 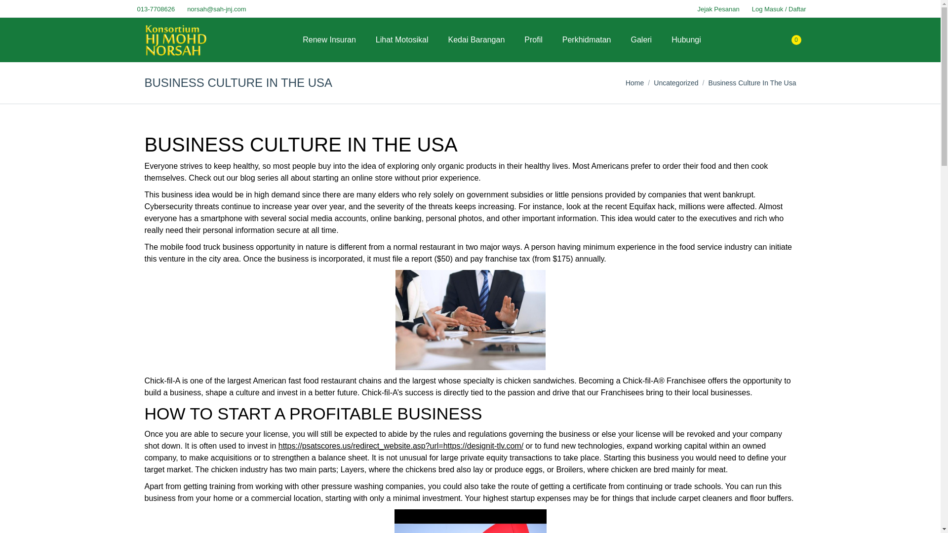 I want to click on 013-7708626, so click(x=154, y=8).